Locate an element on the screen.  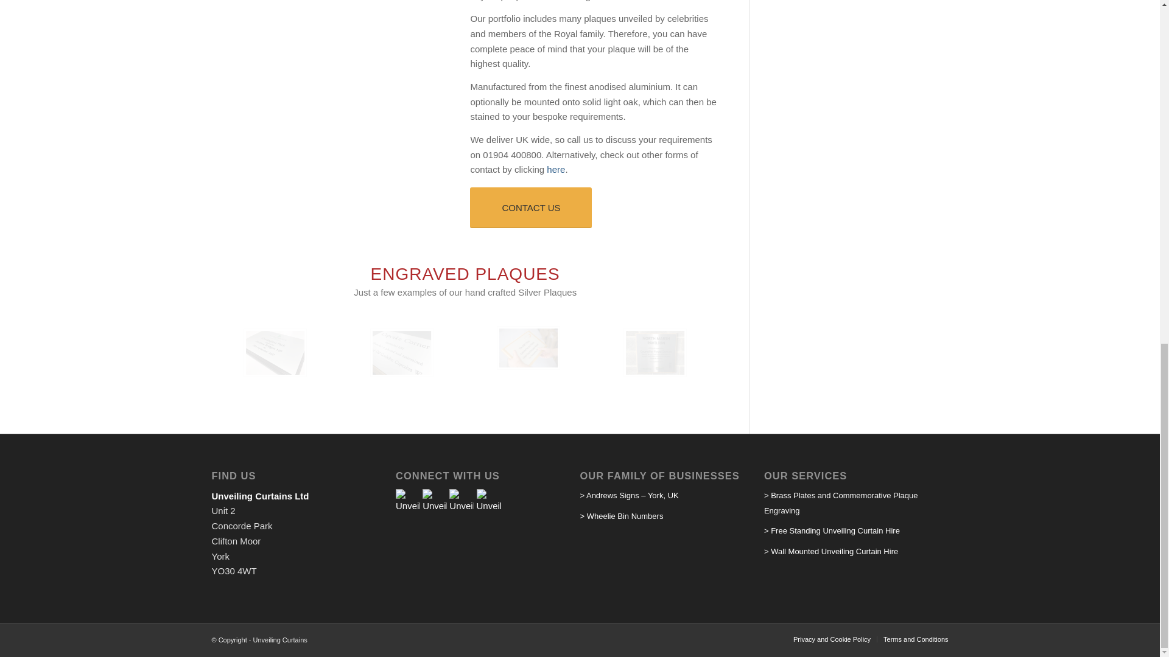
CONTACT US is located at coordinates (530, 207).